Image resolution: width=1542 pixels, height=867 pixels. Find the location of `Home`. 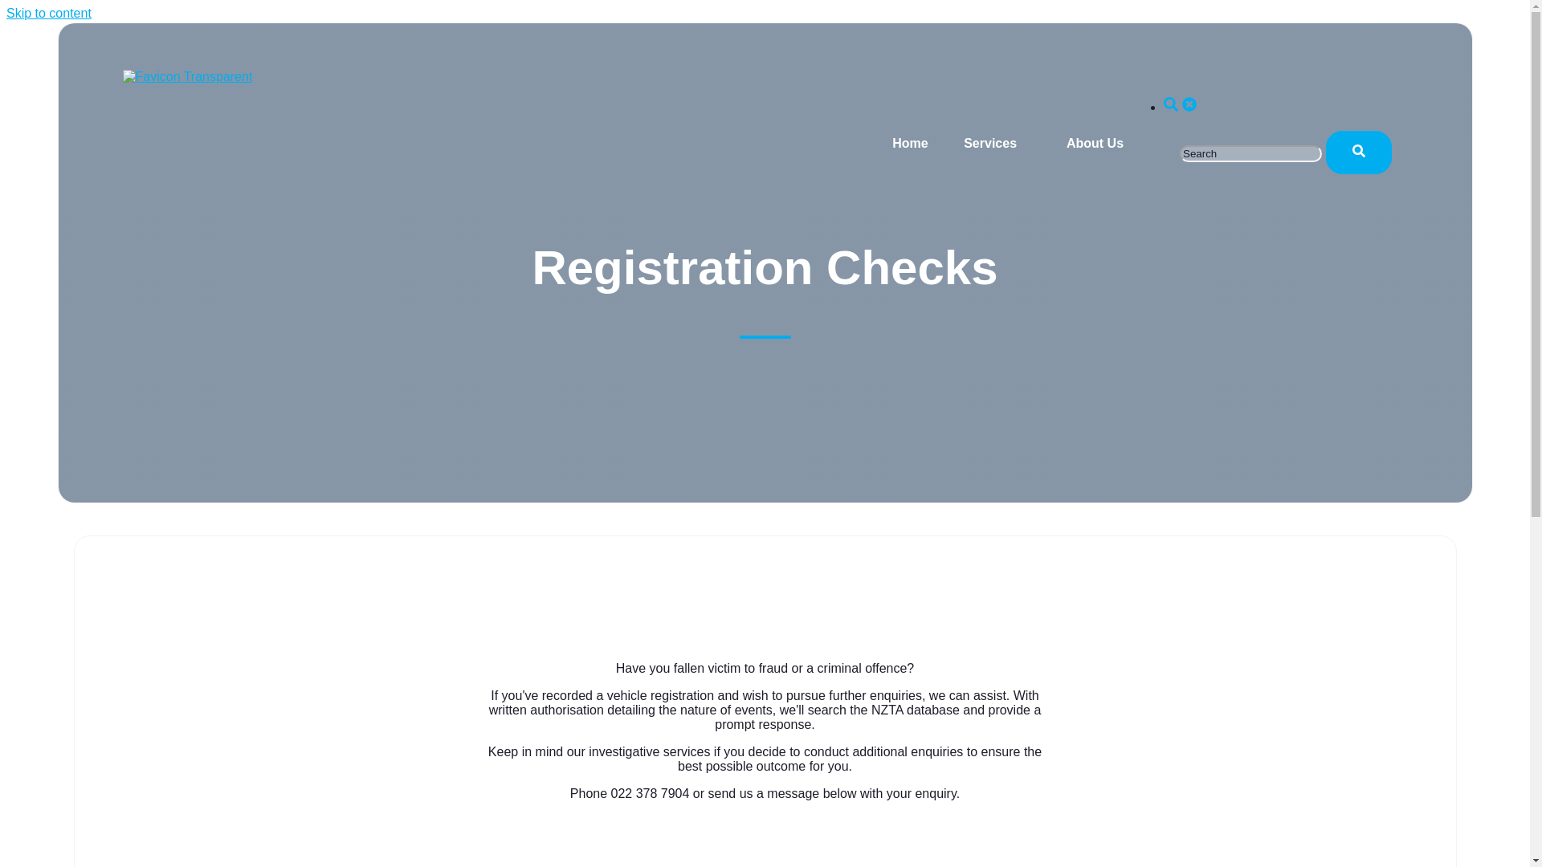

Home is located at coordinates (910, 143).